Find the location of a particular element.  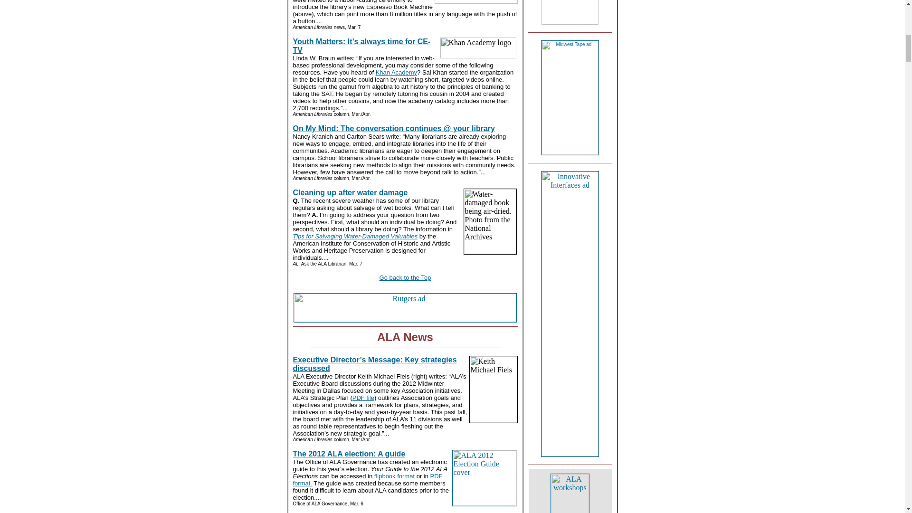

Khan Academy logo is located at coordinates (478, 47).